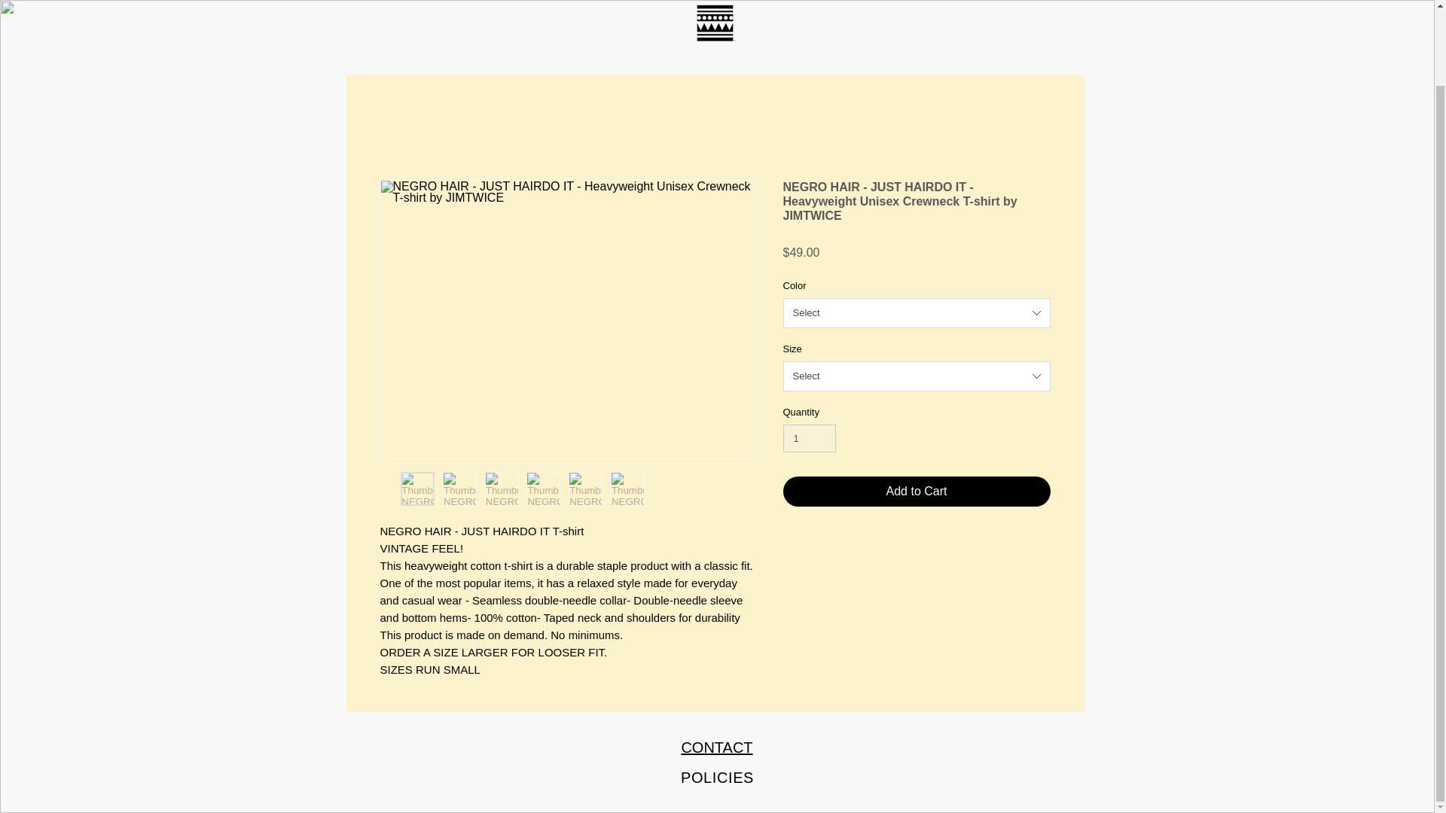  I want to click on 1, so click(810, 438).